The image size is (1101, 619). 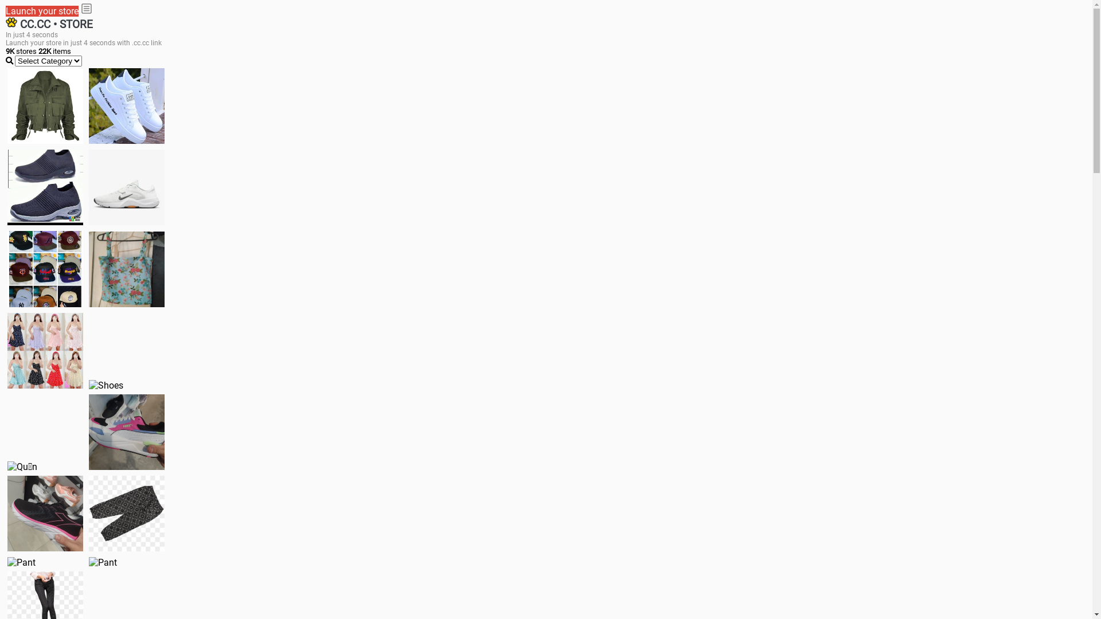 I want to click on Pant, so click(x=22, y=563).